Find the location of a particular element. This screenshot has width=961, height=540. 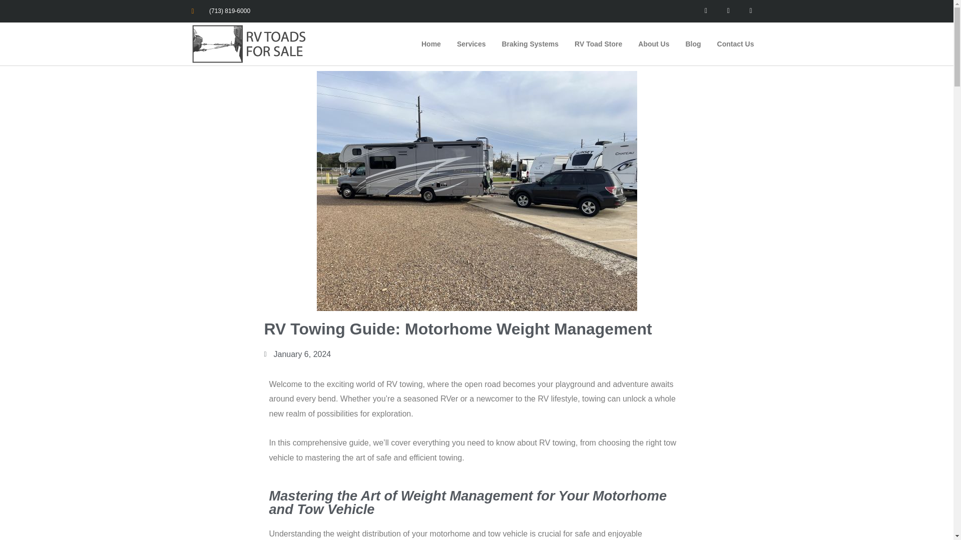

Services is located at coordinates (471, 44).